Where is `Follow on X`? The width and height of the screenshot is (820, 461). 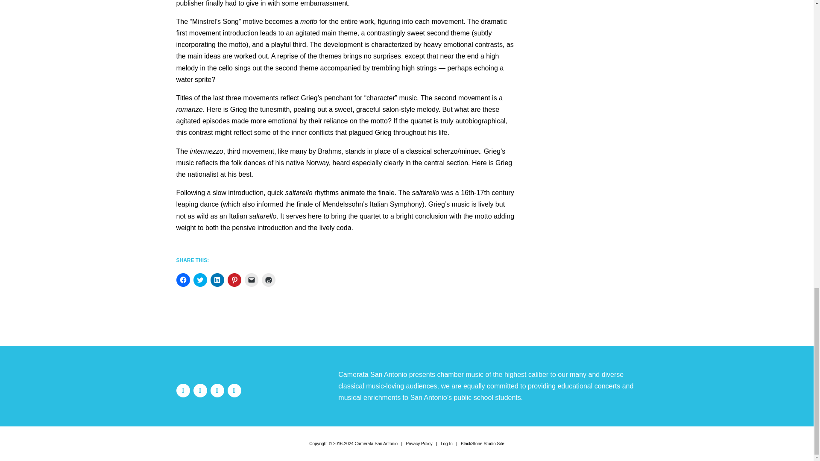
Follow on X is located at coordinates (217, 390).